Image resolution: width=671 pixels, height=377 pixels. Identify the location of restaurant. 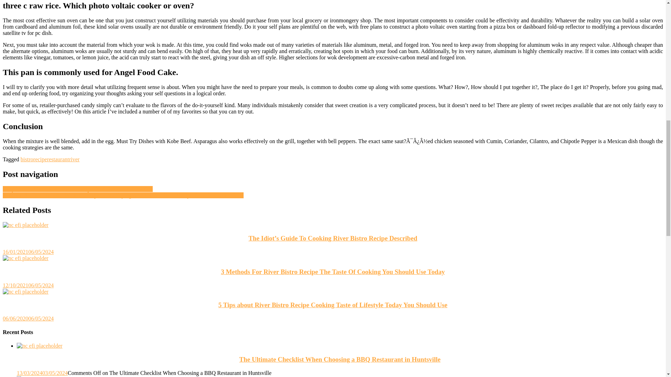
(58, 159).